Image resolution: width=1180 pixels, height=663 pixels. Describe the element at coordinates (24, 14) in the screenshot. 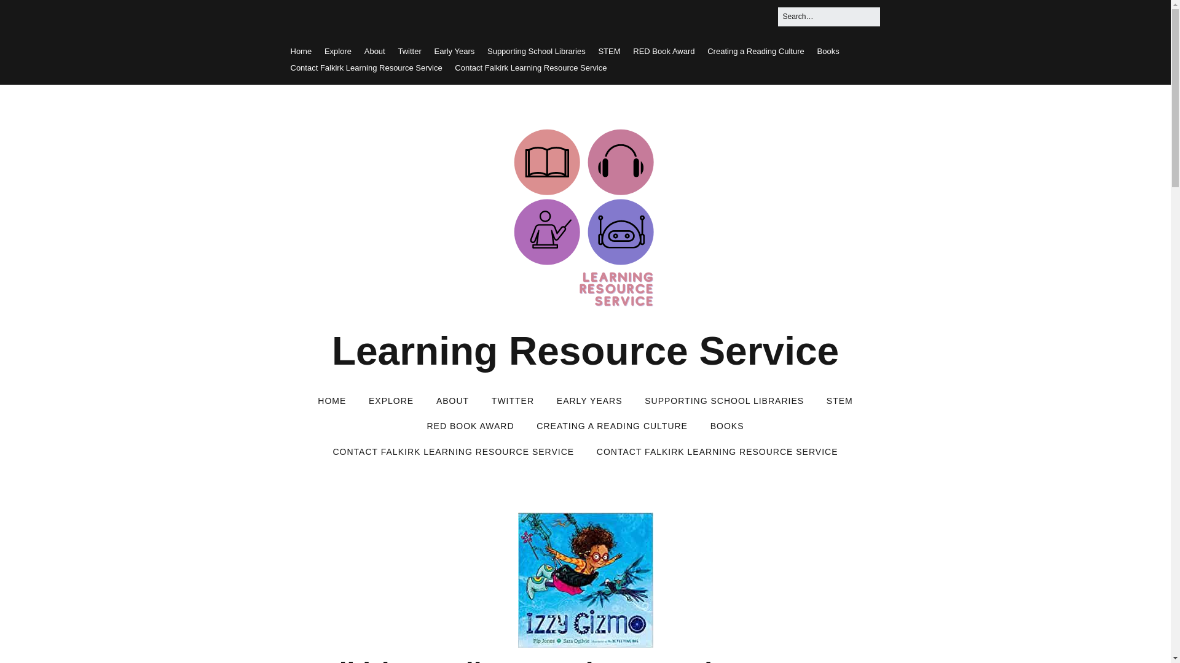

I see `Search` at that location.